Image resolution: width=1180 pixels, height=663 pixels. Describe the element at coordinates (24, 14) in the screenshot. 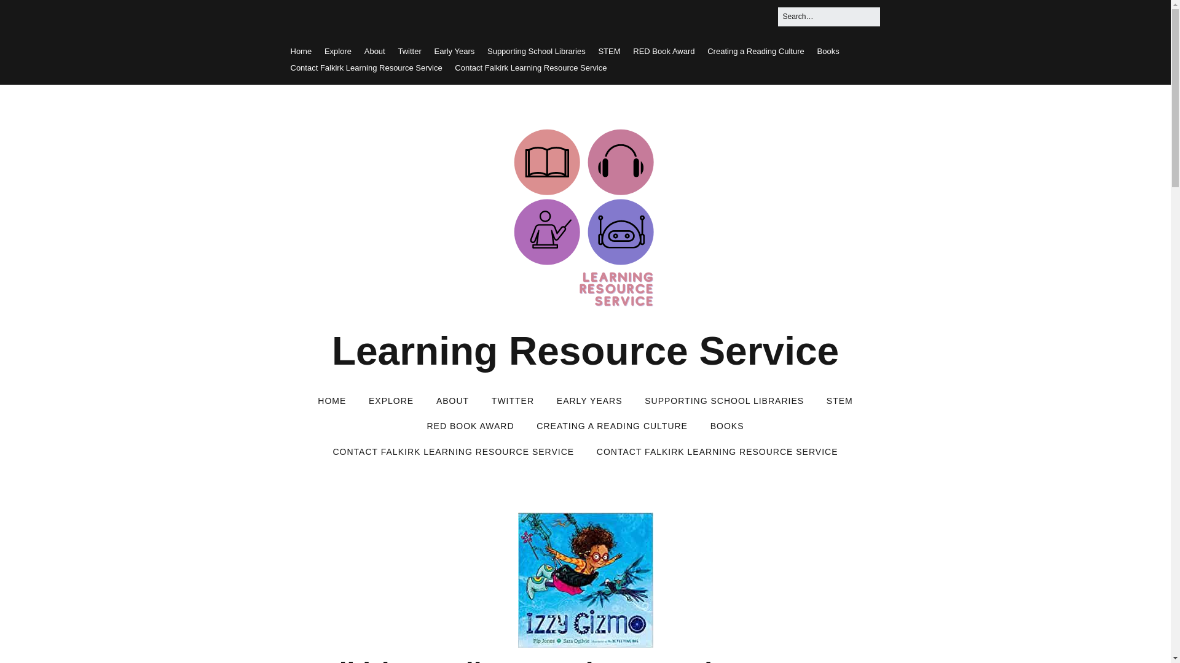

I see `Search` at that location.